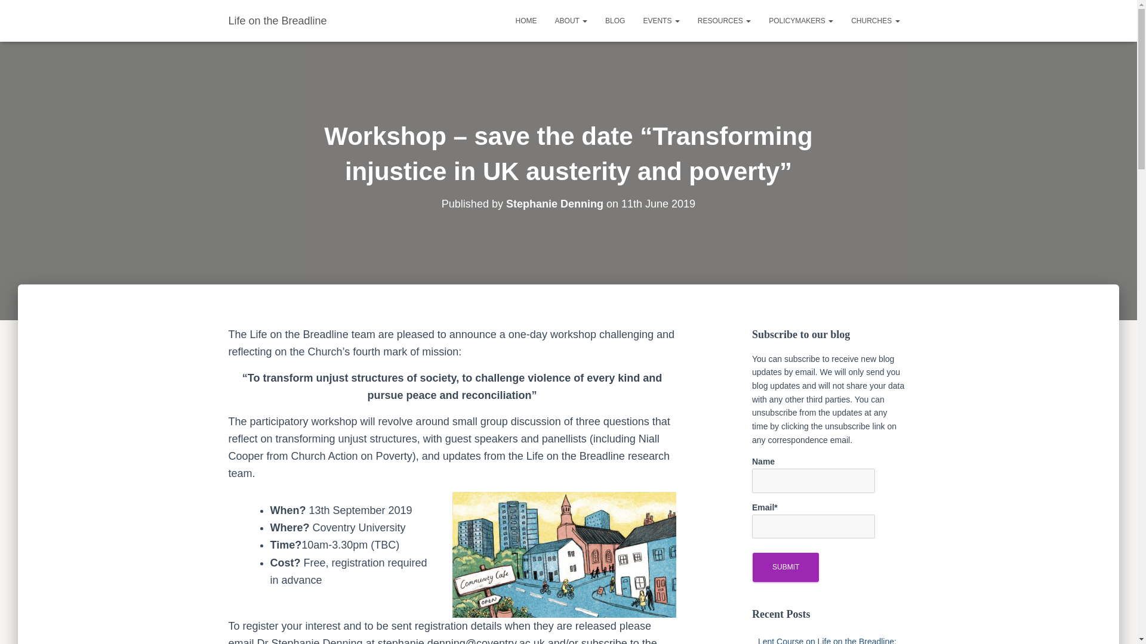  What do you see at coordinates (571, 20) in the screenshot?
I see `ABOUT` at bounding box center [571, 20].